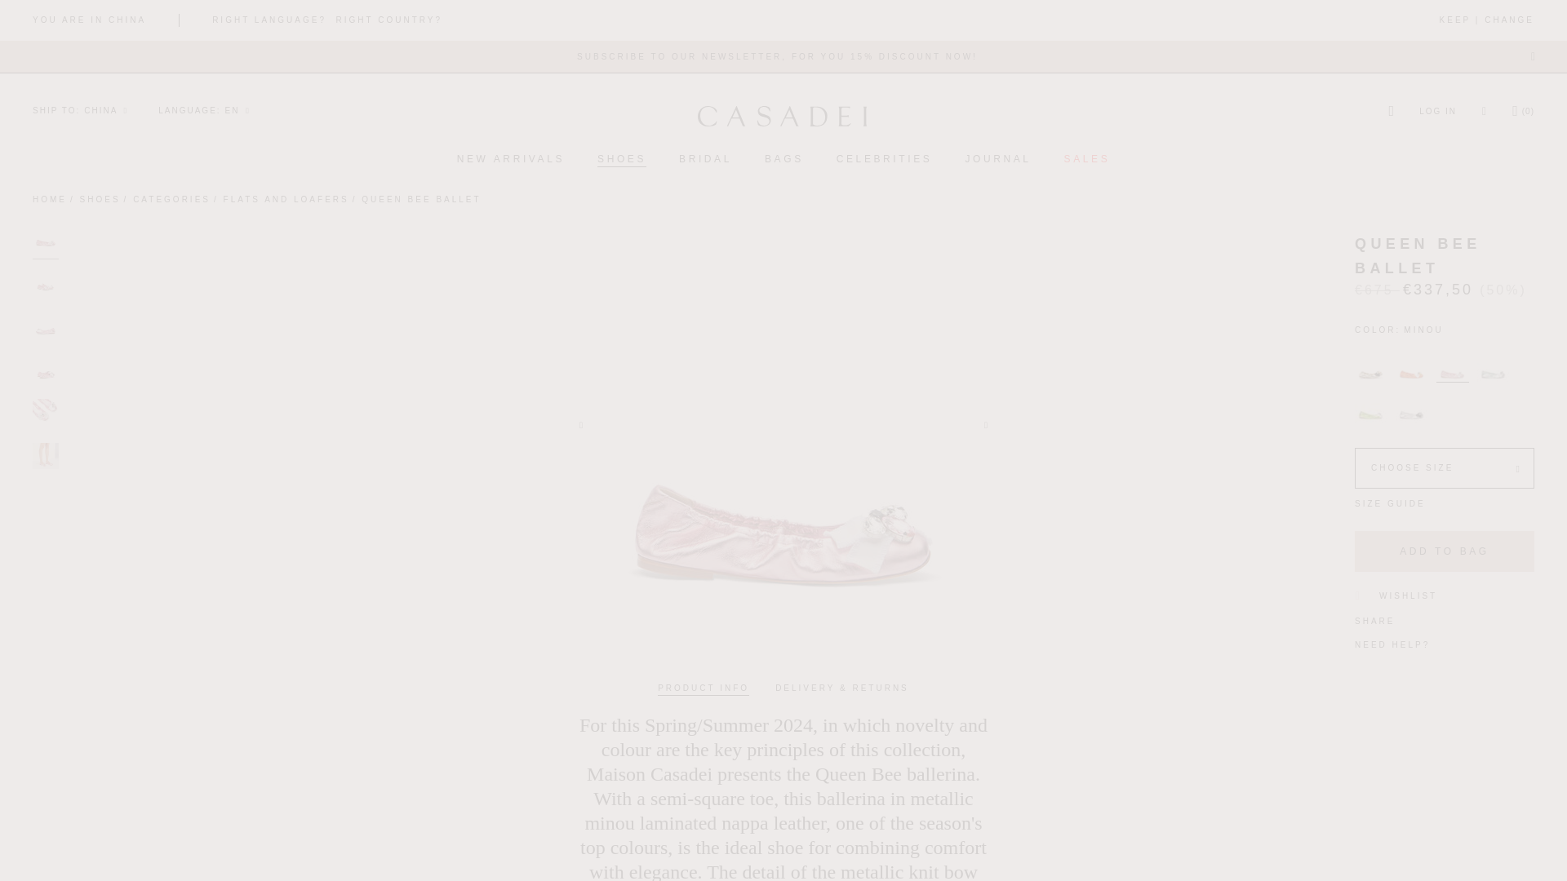 The image size is (1567, 881). I want to click on NEW ARRIVALS, so click(511, 160).